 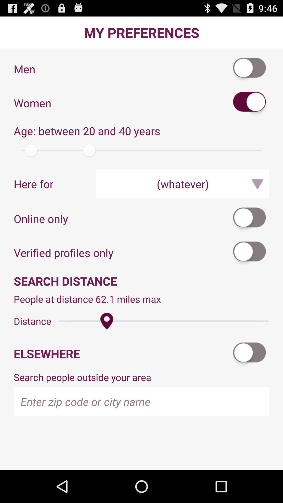 What do you see at coordinates (250, 69) in the screenshot?
I see `hit the men icon` at bounding box center [250, 69].